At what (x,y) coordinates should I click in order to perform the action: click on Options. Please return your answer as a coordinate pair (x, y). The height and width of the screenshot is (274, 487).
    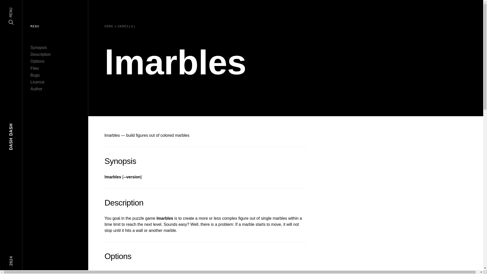
    Looking at the image, I should click on (37, 61).